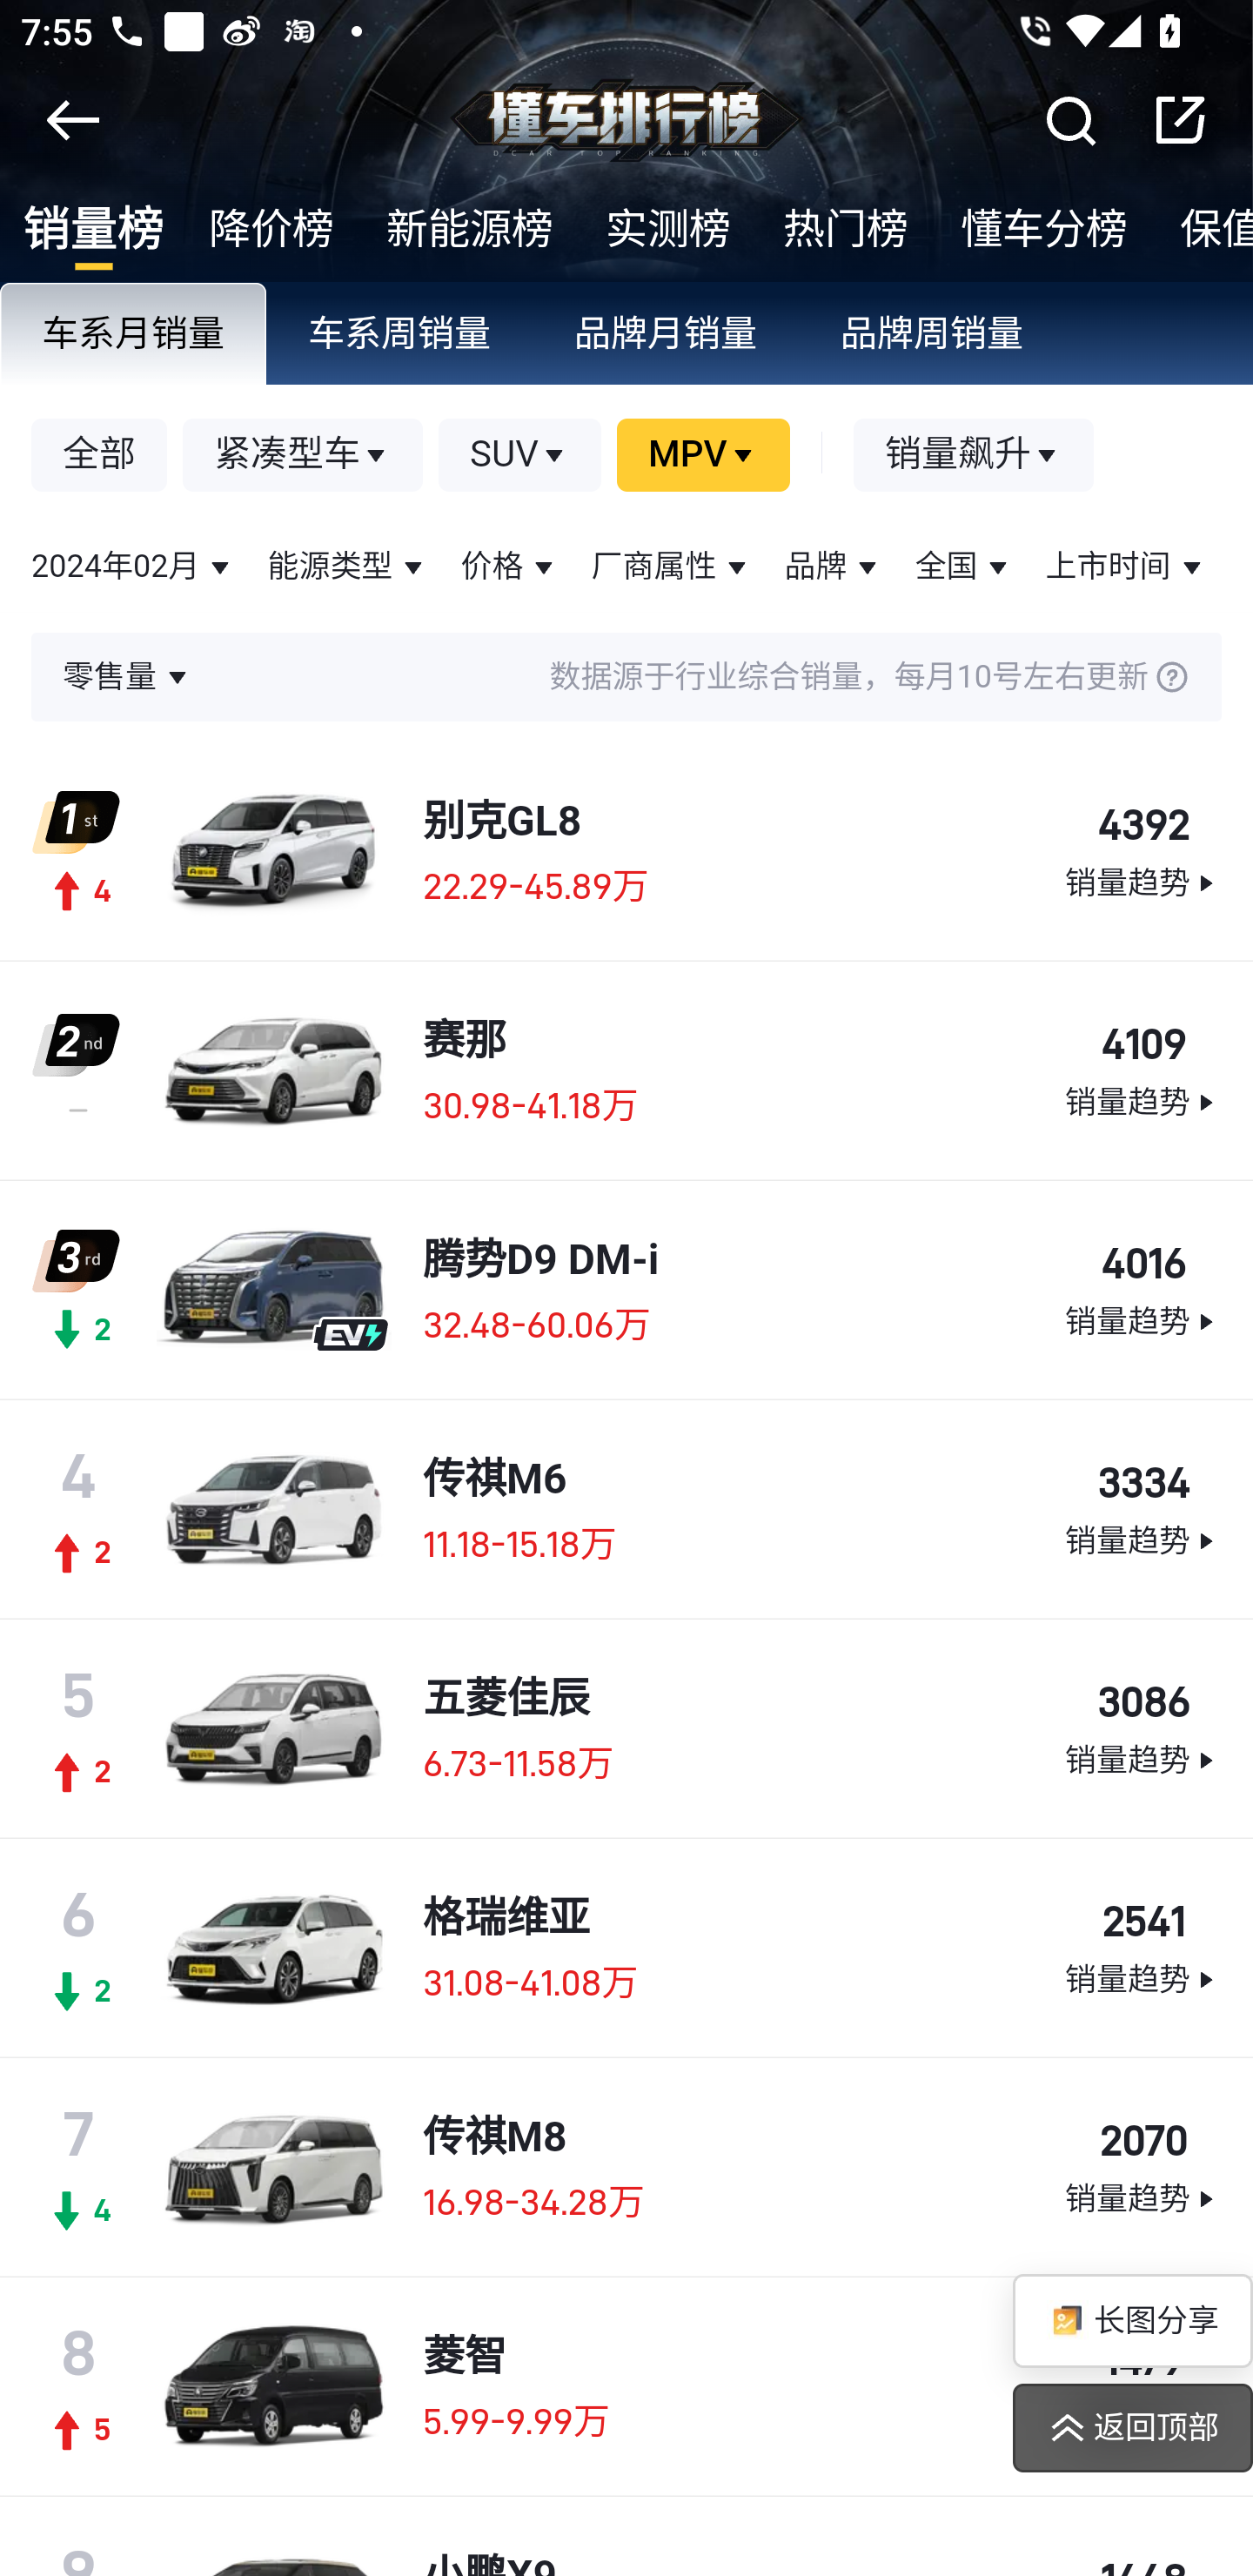 Image resolution: width=1253 pixels, height=2576 pixels. I want to click on 车系周销量, so click(400, 336).